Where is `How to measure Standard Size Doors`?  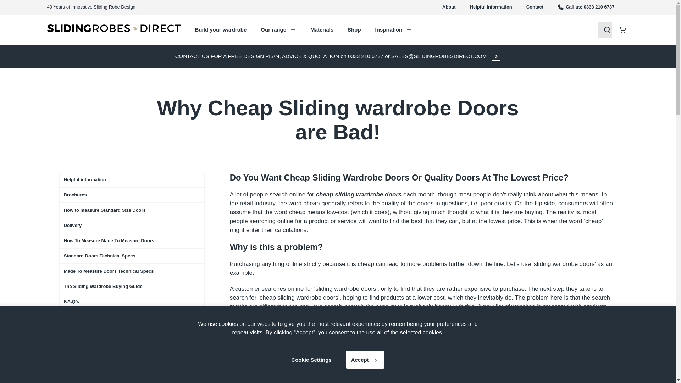
How to measure Standard Size Doors is located at coordinates (132, 210).